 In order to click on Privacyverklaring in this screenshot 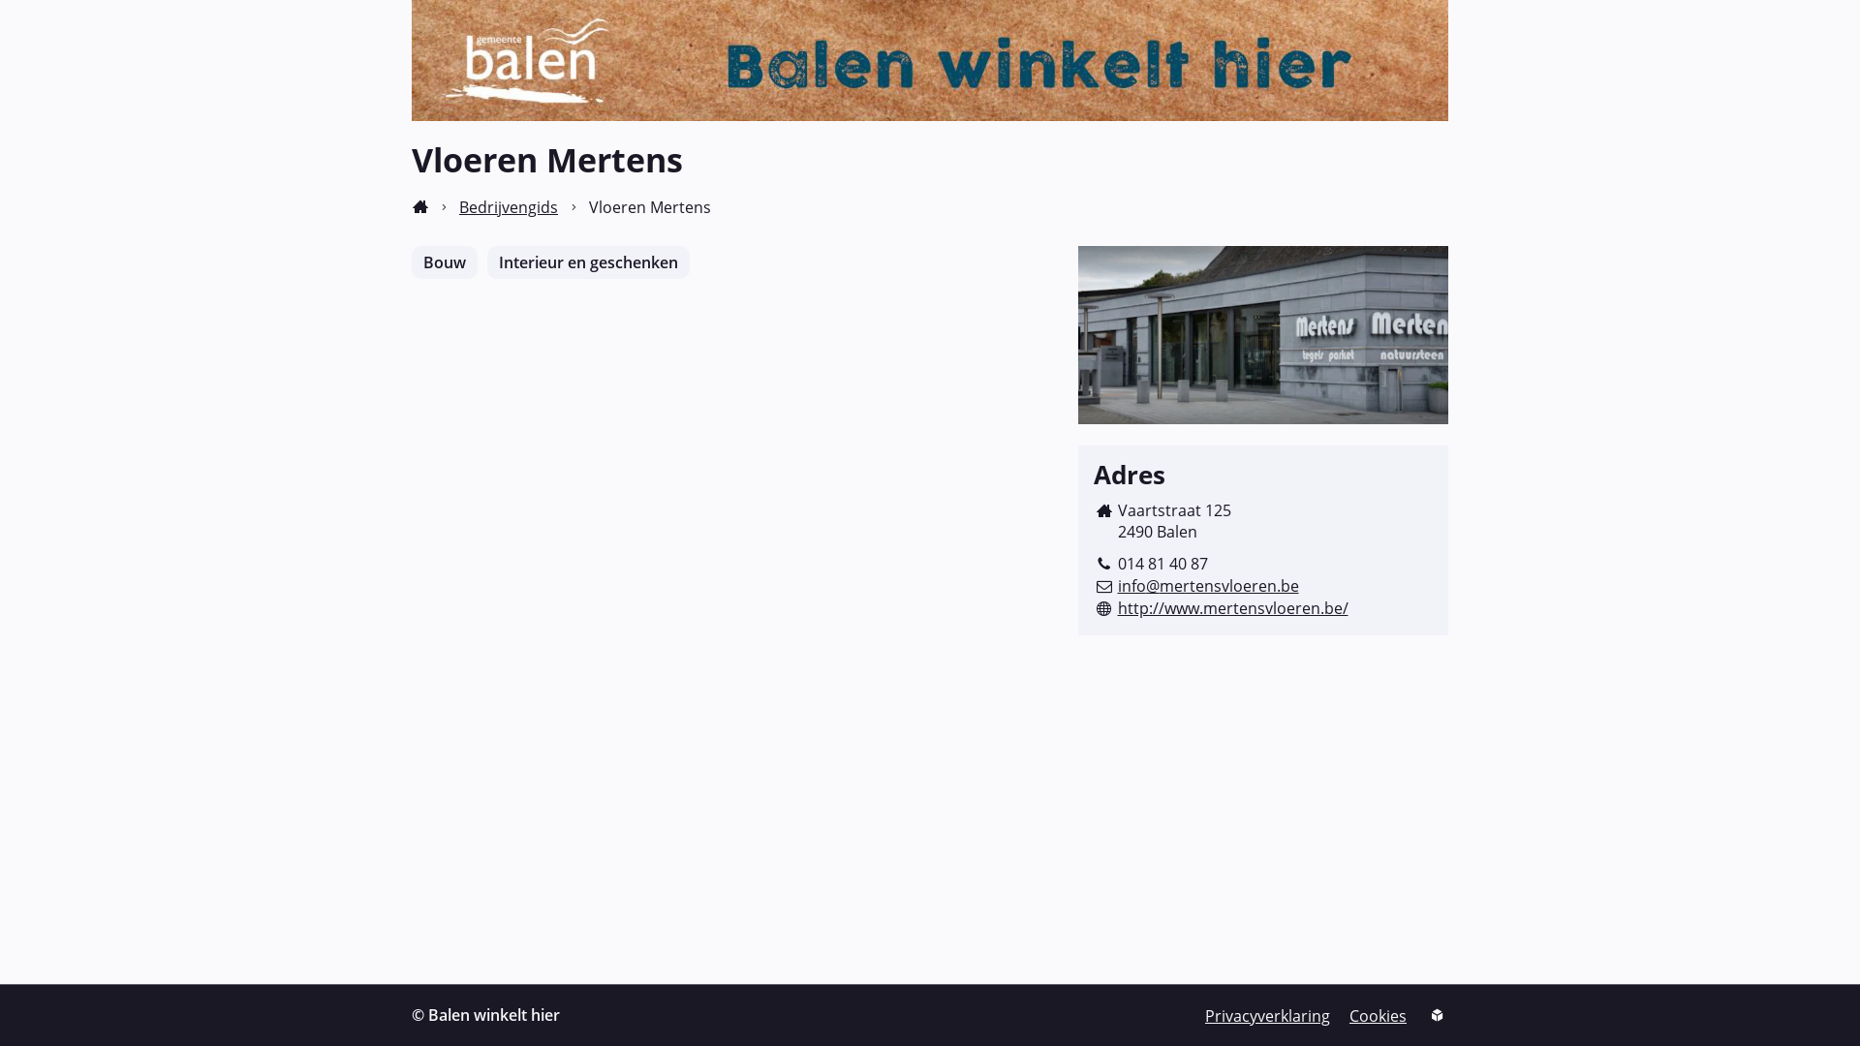, I will do `click(1267, 1016)`.